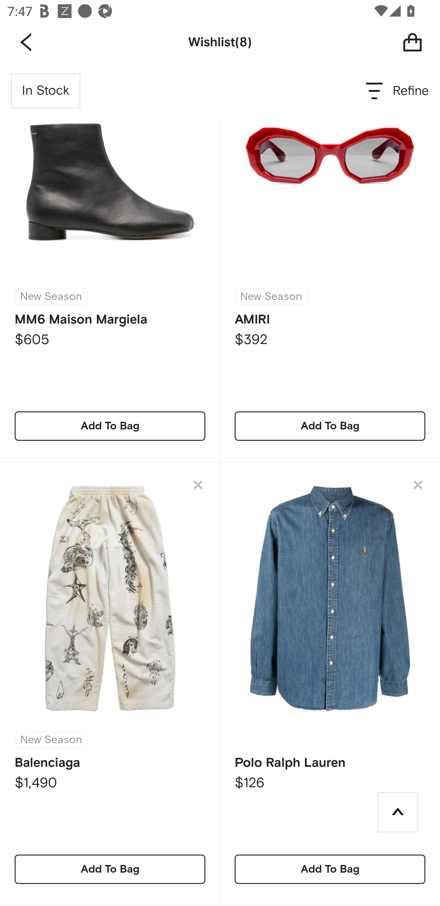 This screenshot has height=906, width=440. What do you see at coordinates (46, 91) in the screenshot?
I see `In Stock` at bounding box center [46, 91].